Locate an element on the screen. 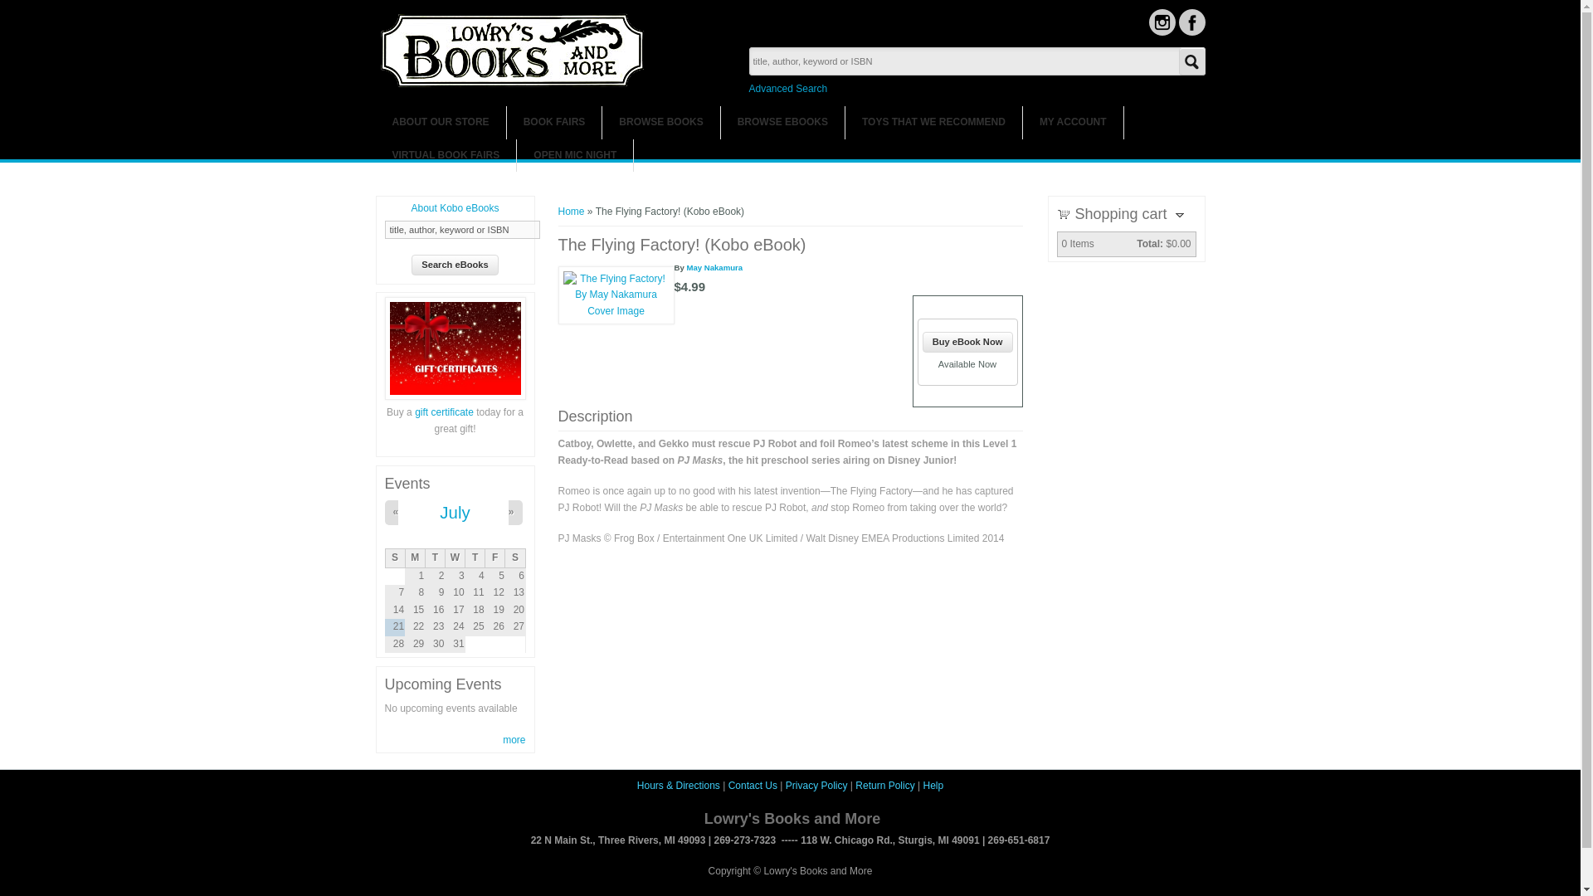 This screenshot has height=896, width=1593. Search eBooks is located at coordinates (455, 264).